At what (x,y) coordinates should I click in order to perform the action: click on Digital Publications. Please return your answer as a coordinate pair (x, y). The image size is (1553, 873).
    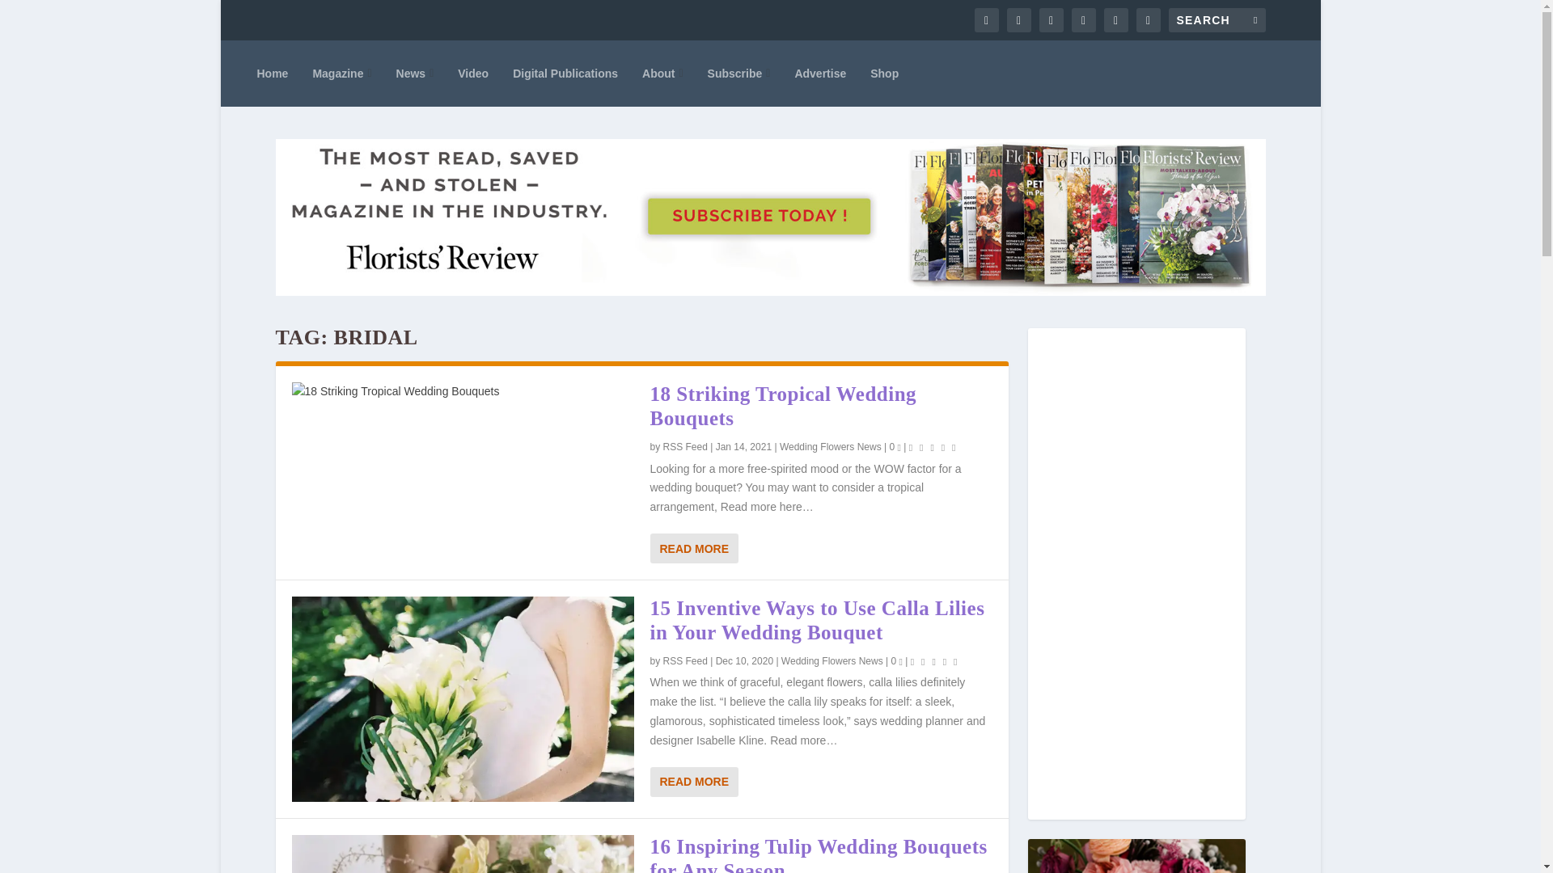
    Looking at the image, I should click on (565, 73).